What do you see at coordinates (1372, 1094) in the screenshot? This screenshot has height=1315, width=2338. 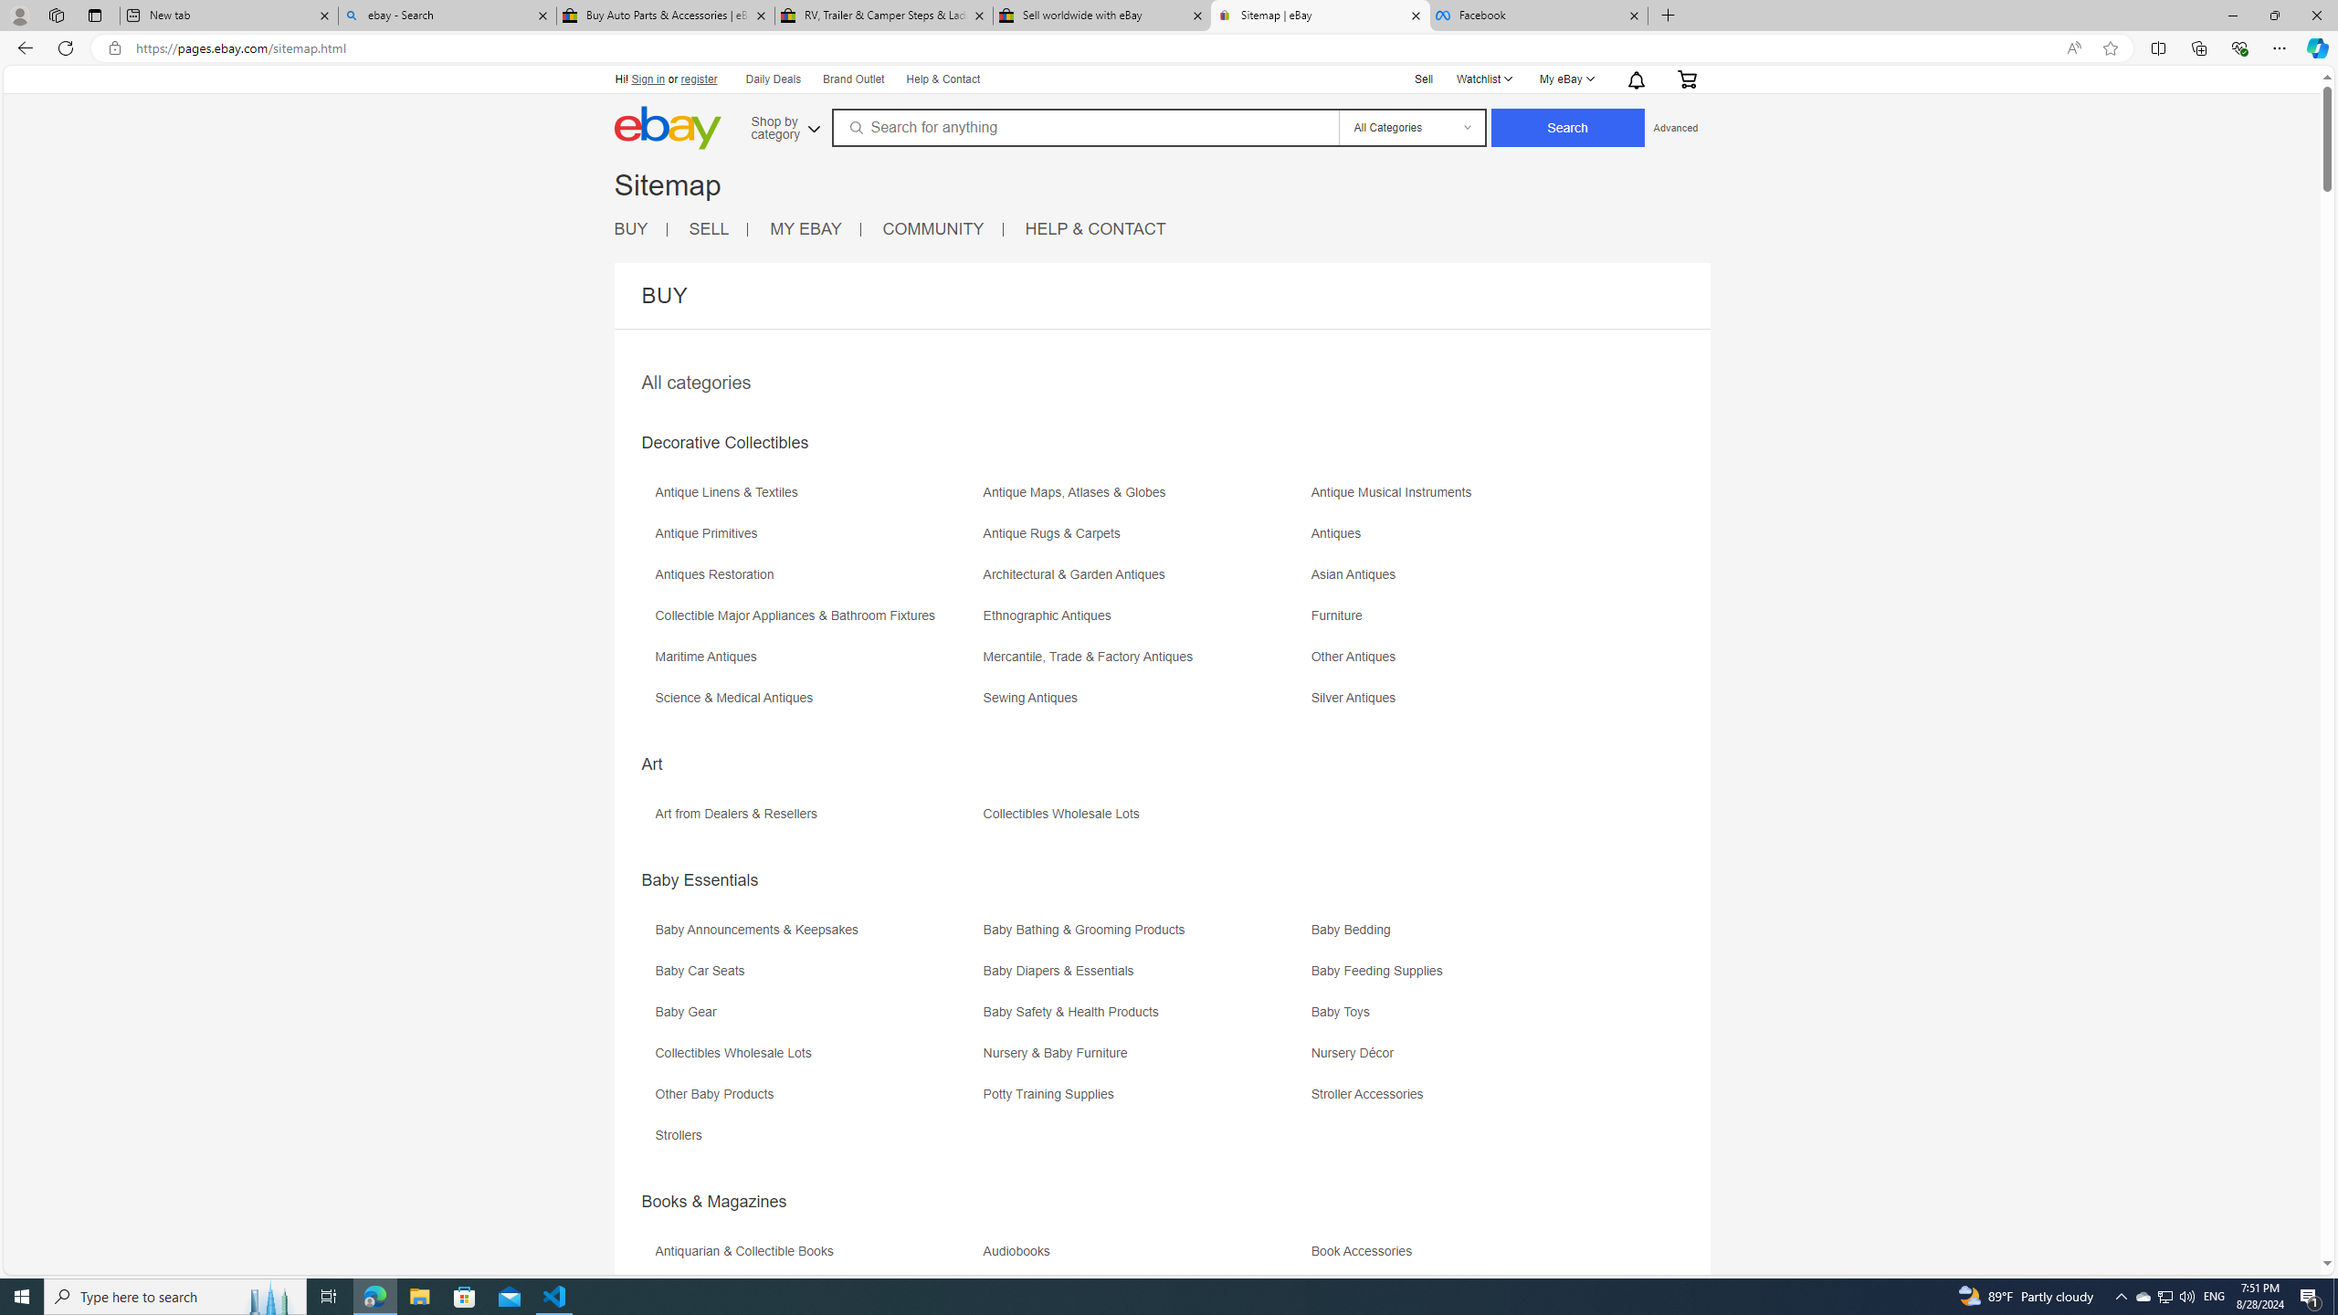 I see `Stroller Accessories` at bounding box center [1372, 1094].